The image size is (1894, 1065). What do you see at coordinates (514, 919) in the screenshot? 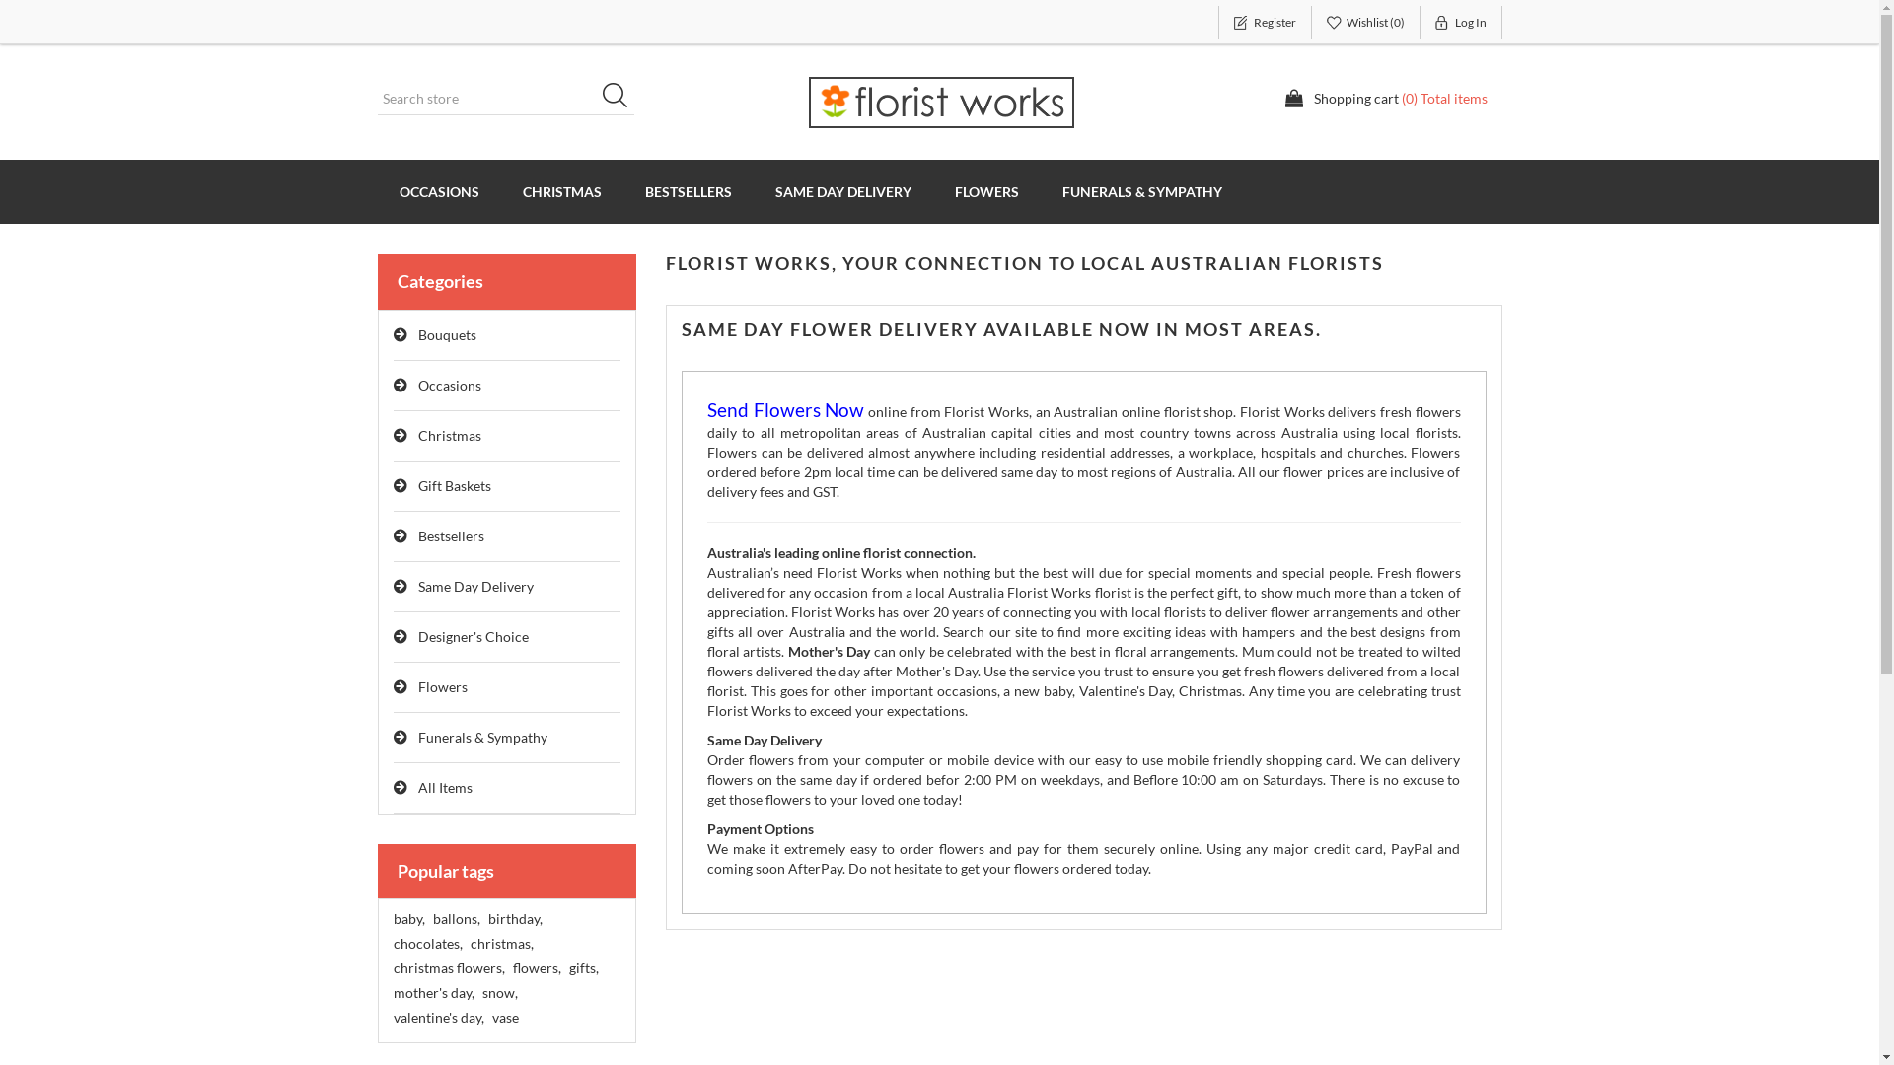
I see `birthday,` at bounding box center [514, 919].